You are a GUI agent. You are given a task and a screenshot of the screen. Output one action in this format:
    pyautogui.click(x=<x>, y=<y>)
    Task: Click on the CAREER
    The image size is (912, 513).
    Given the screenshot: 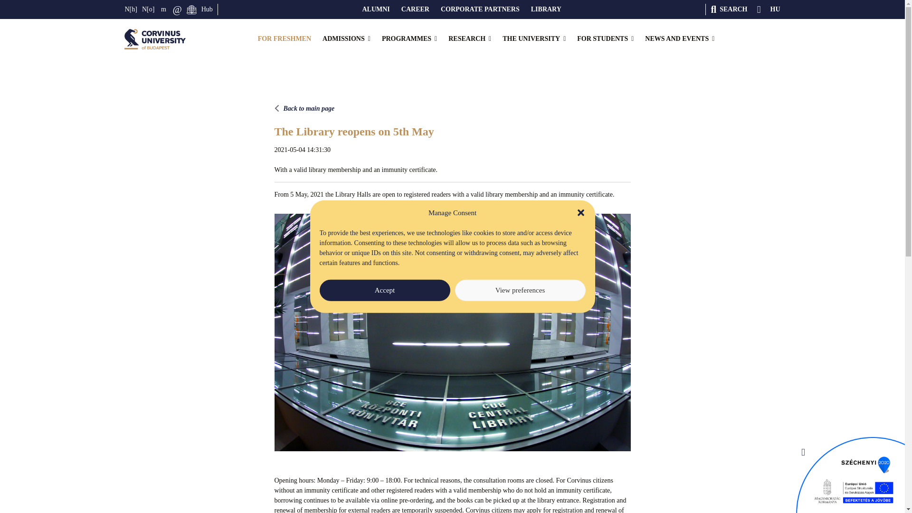 What is the action you would take?
    pyautogui.click(x=415, y=9)
    